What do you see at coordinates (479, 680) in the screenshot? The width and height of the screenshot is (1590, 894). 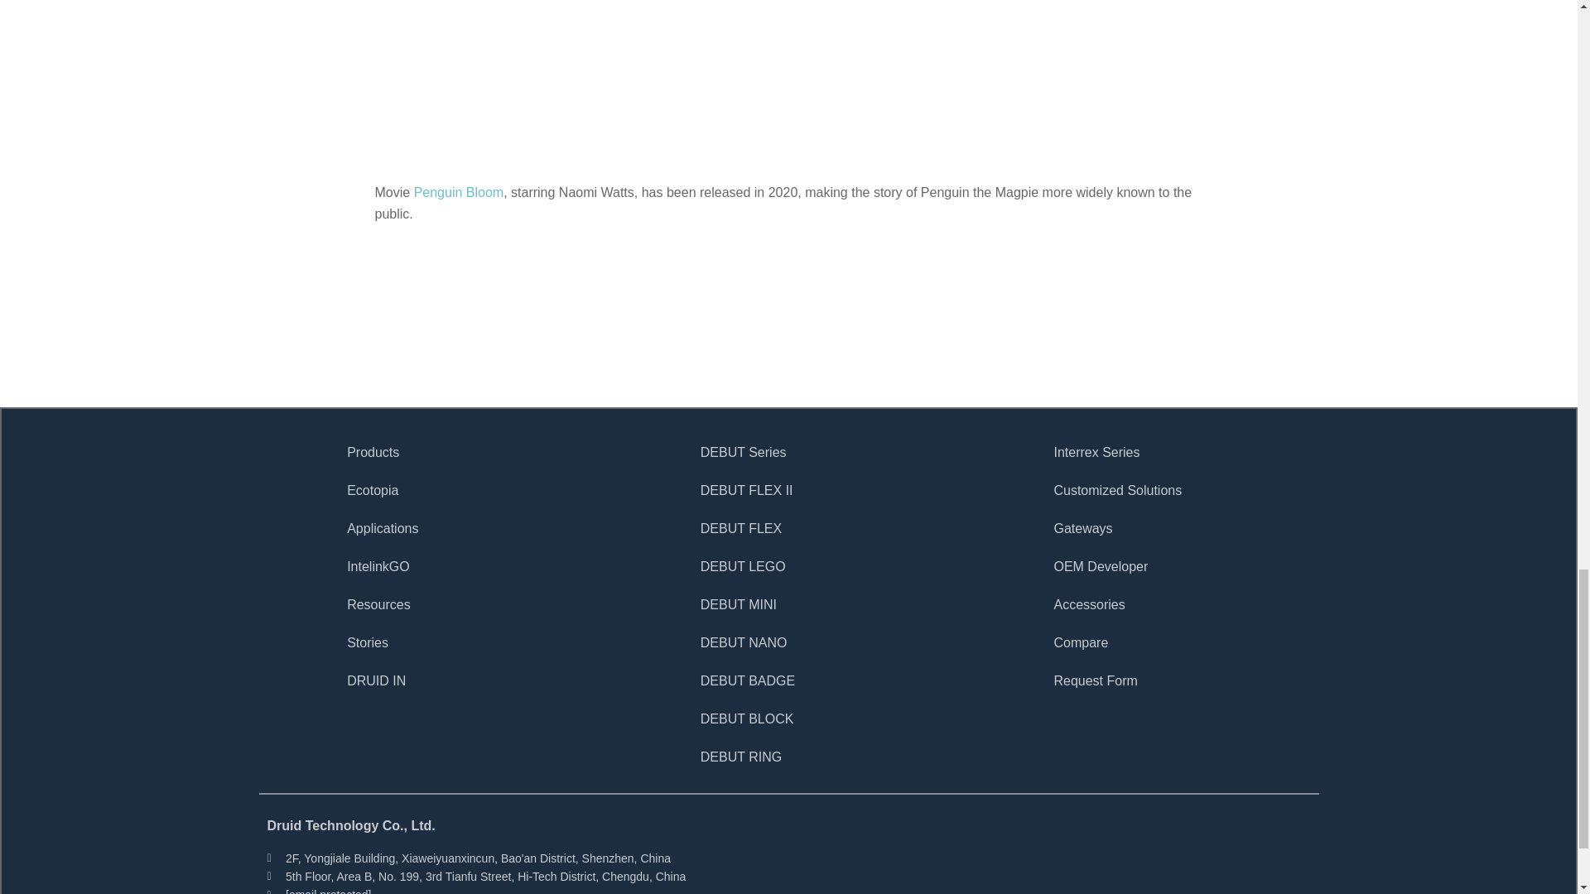 I see `DRUID IN` at bounding box center [479, 680].